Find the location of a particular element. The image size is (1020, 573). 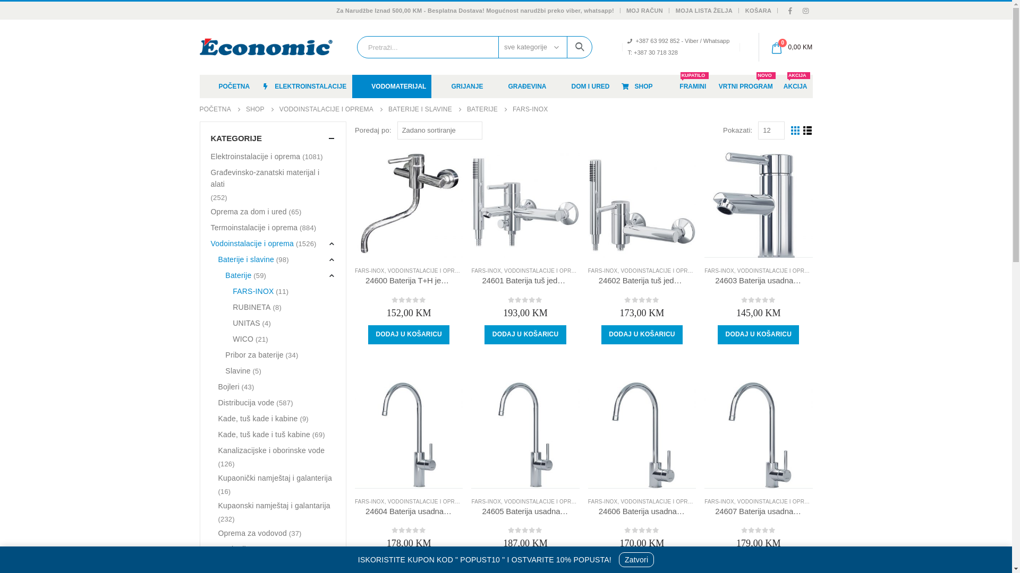

Kanalizacijske i oborinske vode is located at coordinates (271, 450).